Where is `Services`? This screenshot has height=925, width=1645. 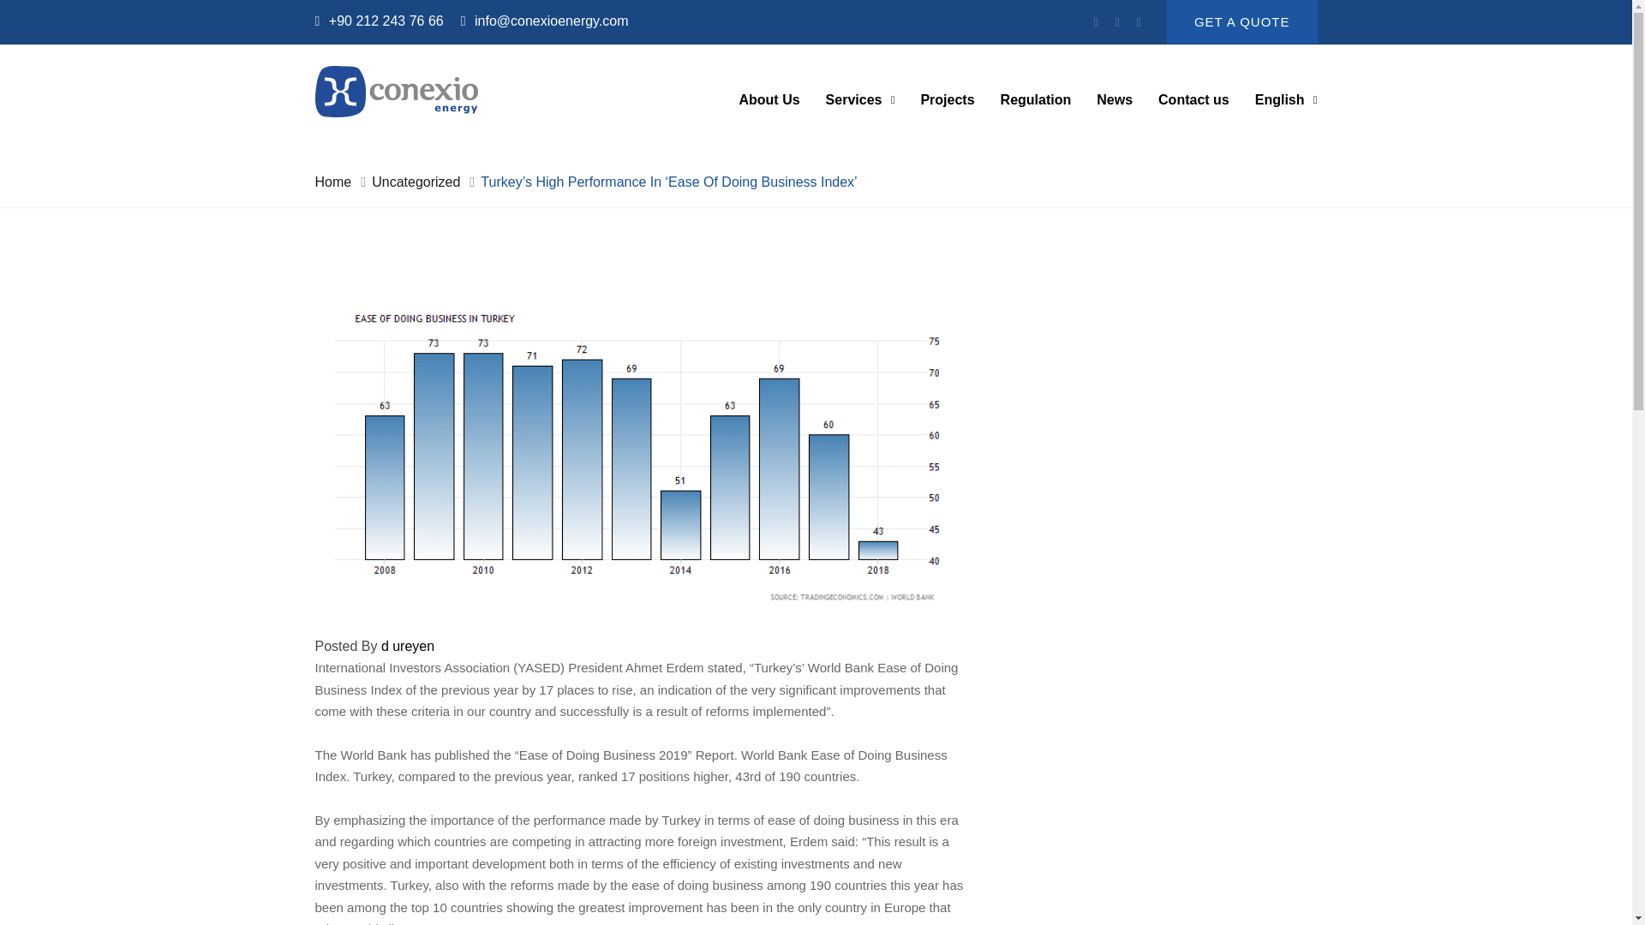
Services is located at coordinates (860, 99).